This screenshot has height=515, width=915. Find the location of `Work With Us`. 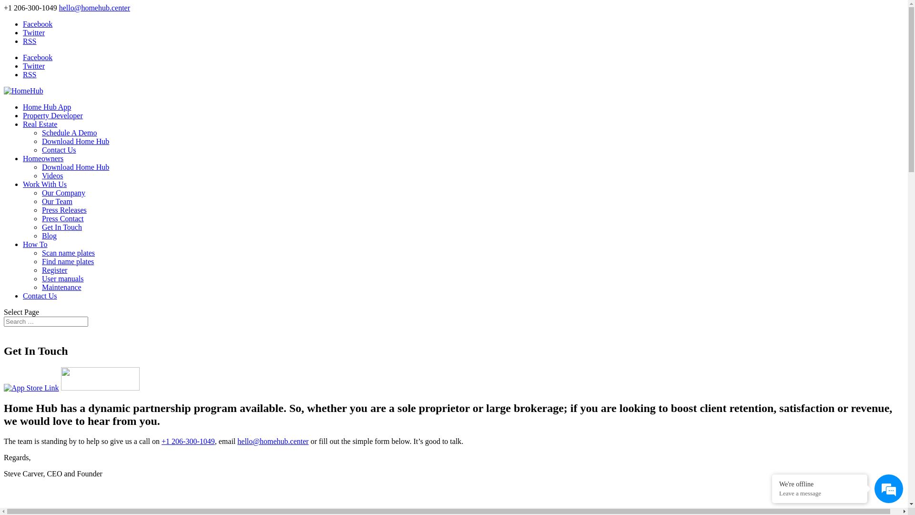

Work With Us is located at coordinates (45, 184).